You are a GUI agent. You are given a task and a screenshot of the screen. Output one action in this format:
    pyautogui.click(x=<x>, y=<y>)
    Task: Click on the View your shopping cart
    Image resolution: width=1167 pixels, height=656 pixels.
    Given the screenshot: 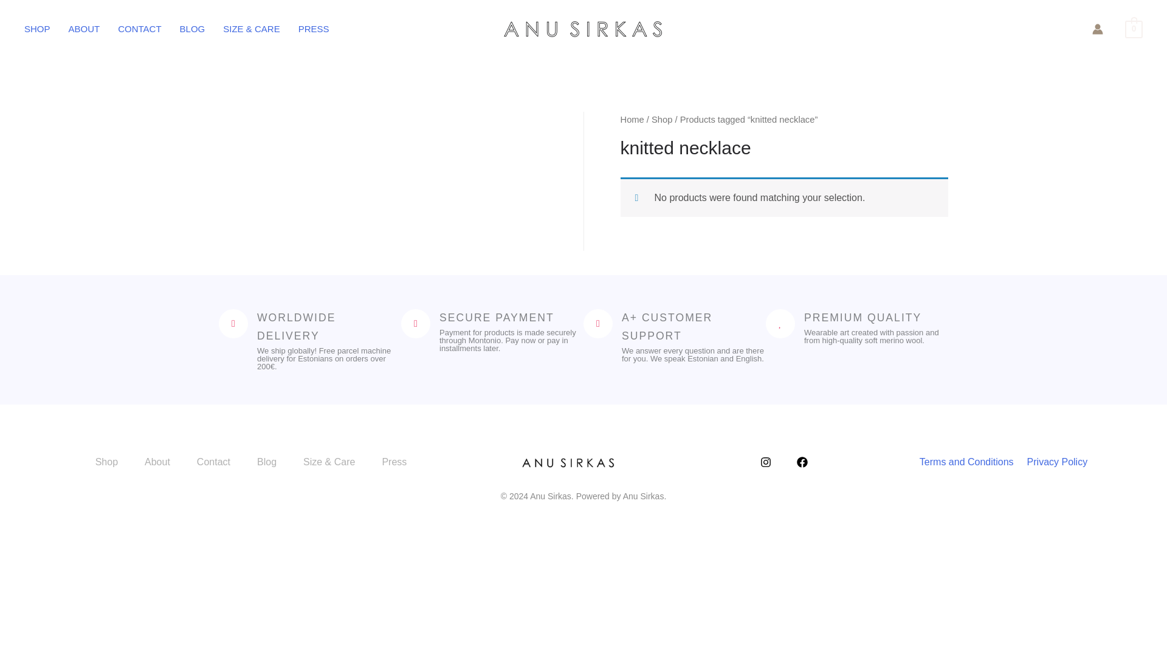 What is the action you would take?
    pyautogui.click(x=1133, y=29)
    